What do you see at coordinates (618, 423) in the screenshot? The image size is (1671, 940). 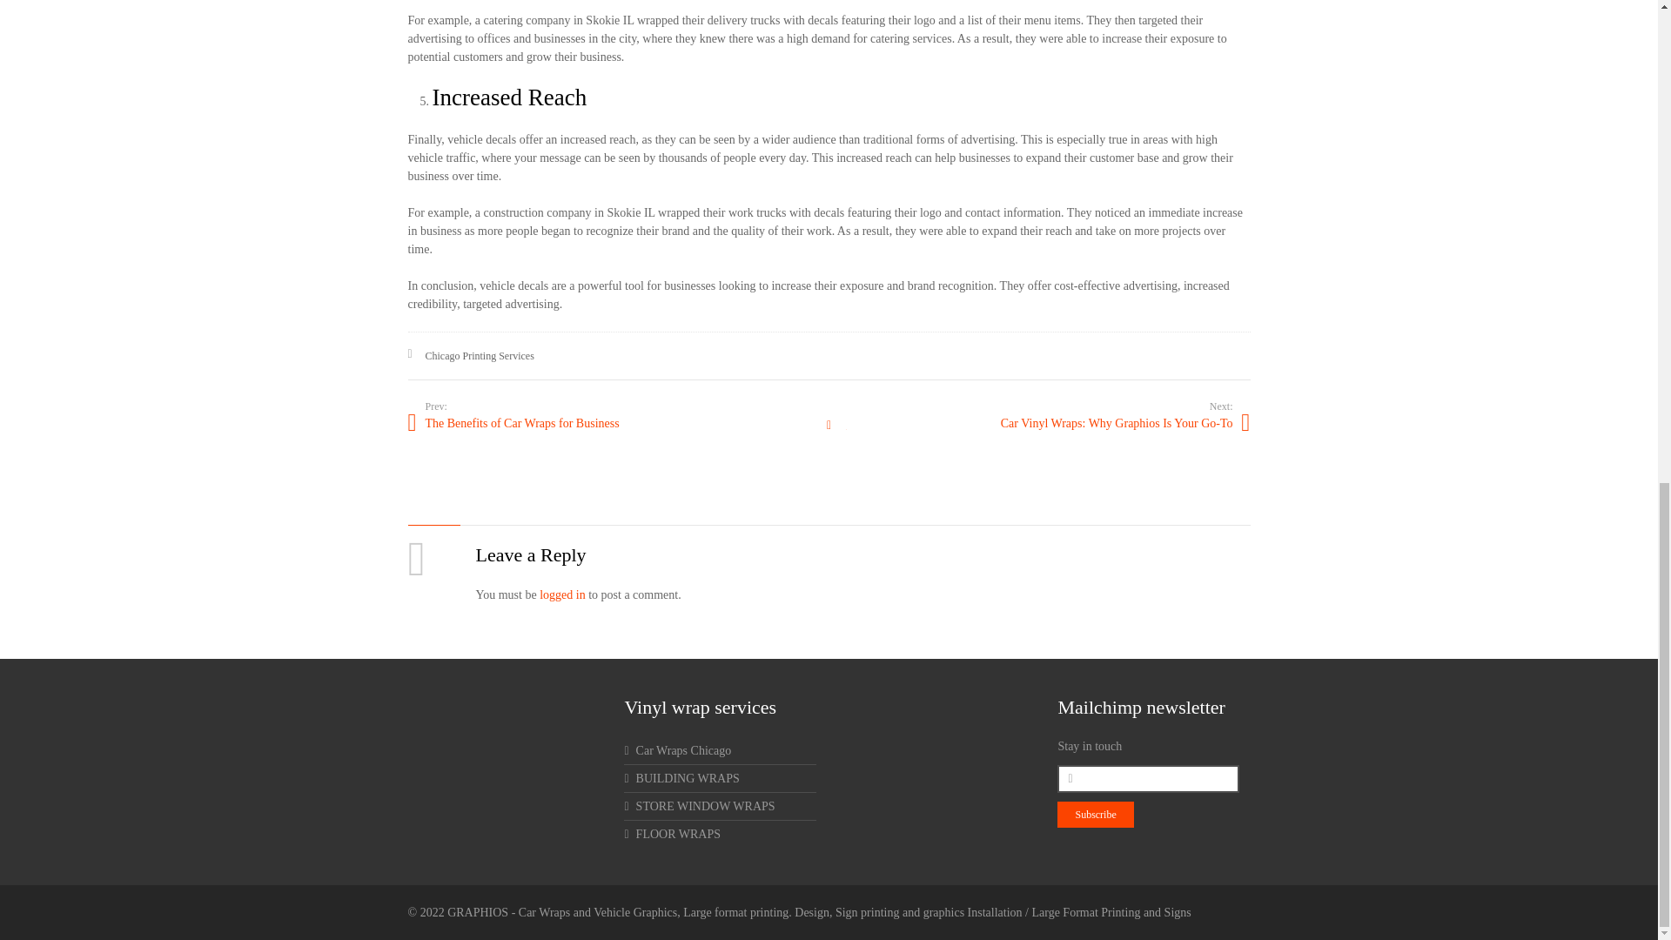 I see `The Benefits of Car Wraps for Business` at bounding box center [618, 423].